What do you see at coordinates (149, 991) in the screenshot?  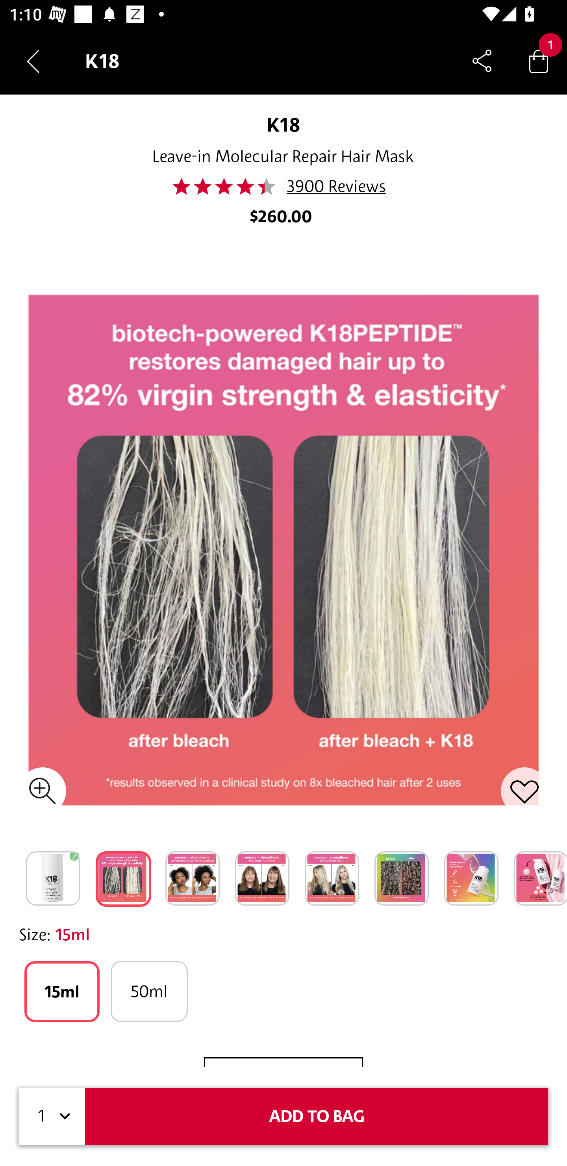 I see `50ml` at bounding box center [149, 991].